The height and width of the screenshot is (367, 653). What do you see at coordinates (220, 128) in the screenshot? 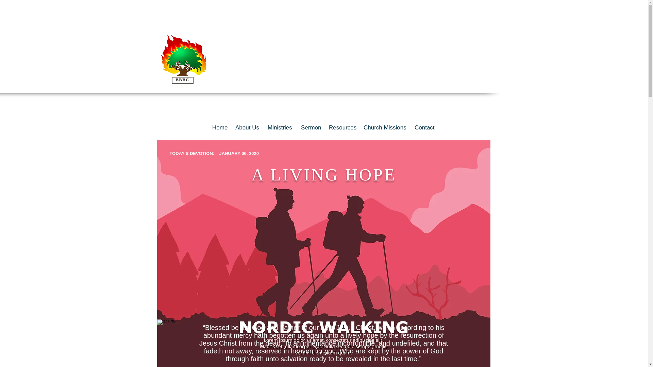
I see `Home` at bounding box center [220, 128].